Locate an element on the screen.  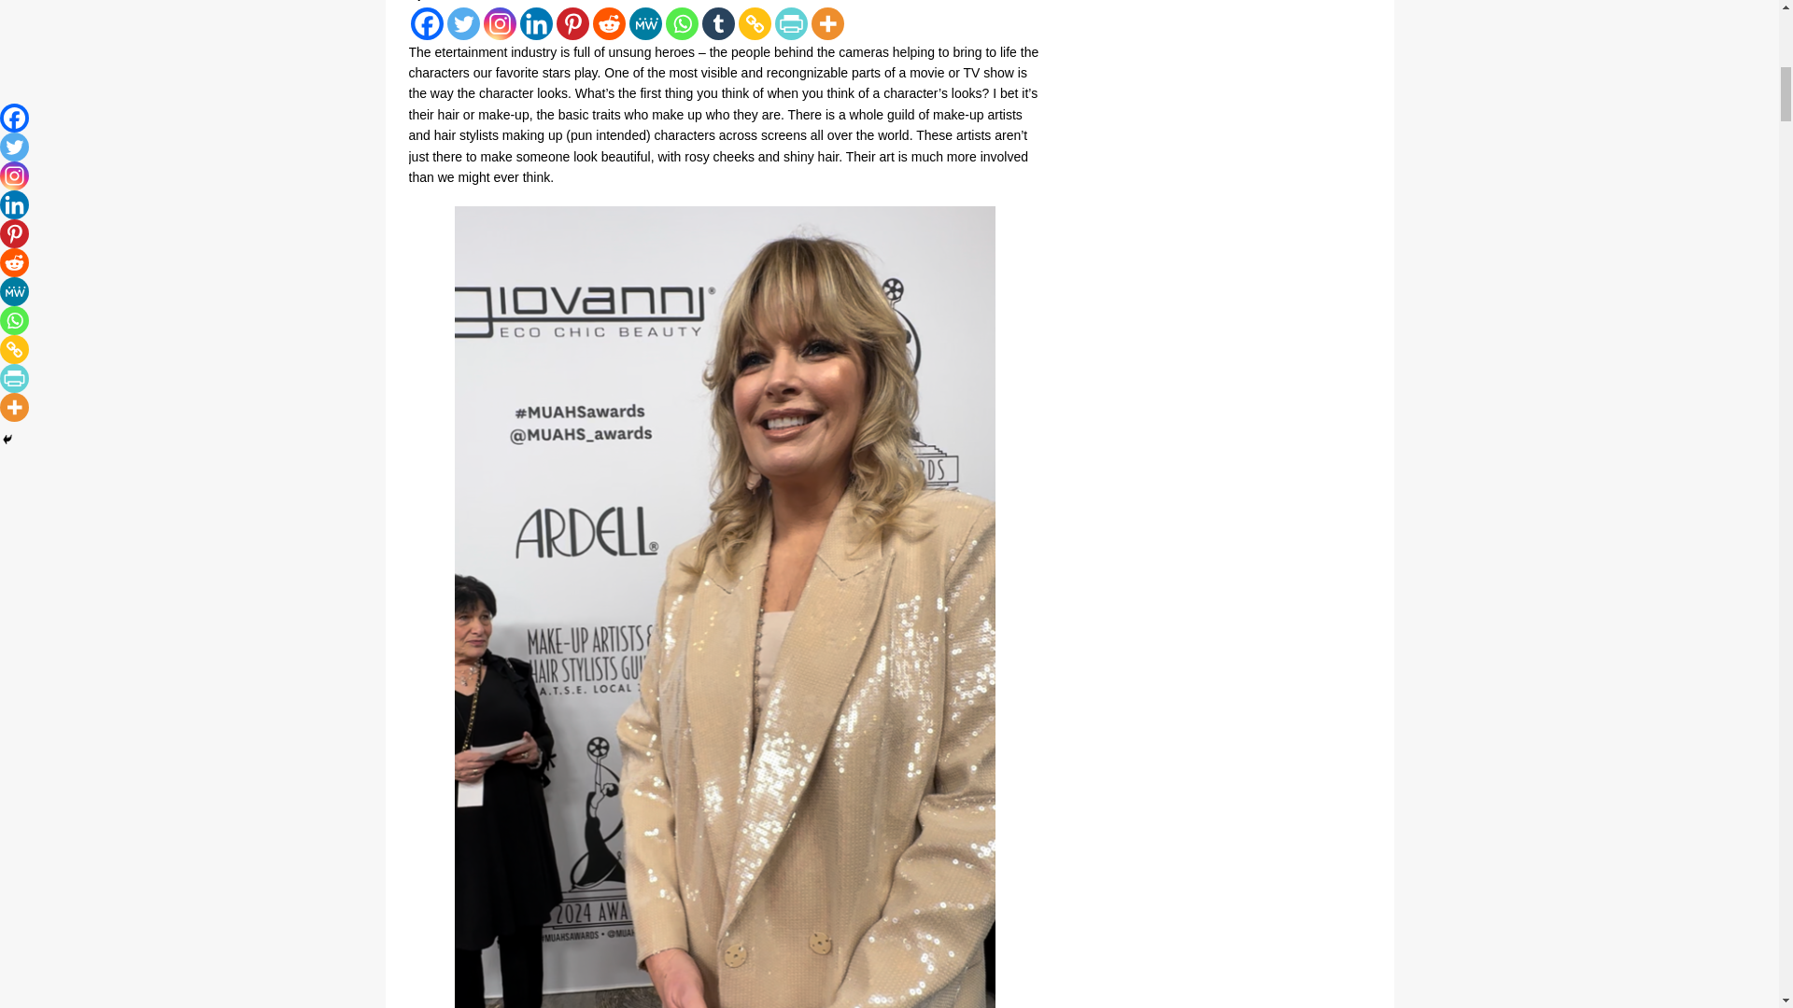
Twitter is located at coordinates (462, 23).